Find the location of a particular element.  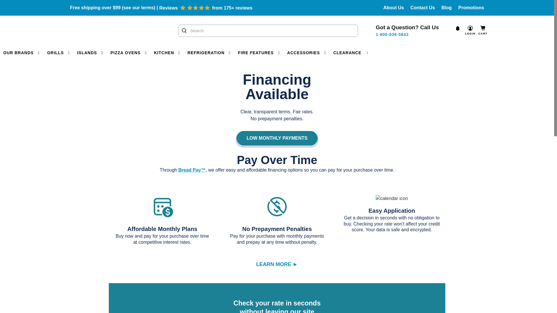

OutdoorKitchenPro is located at coordinates (99, 30).